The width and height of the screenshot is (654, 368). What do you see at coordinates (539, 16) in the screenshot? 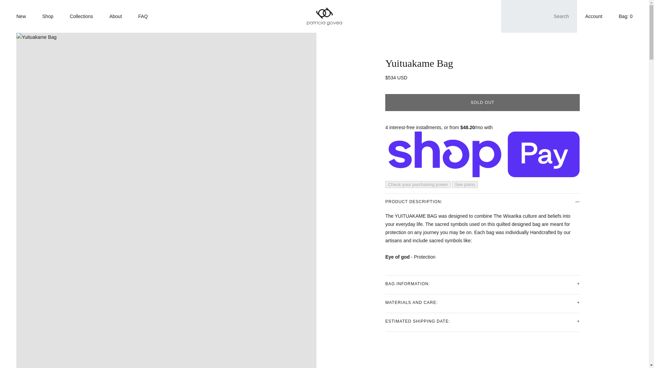
I see `Search` at bounding box center [539, 16].